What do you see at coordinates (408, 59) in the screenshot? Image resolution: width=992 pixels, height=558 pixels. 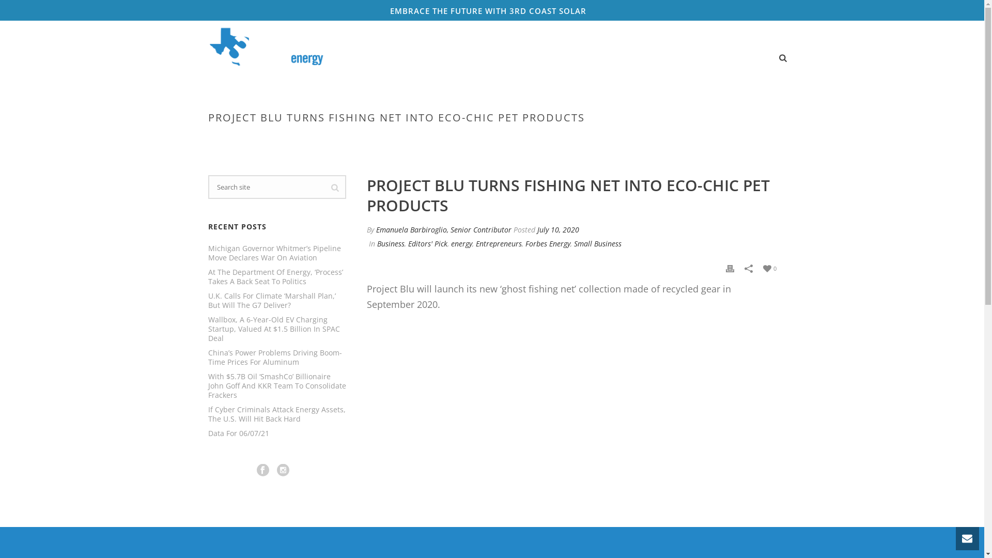 I see `SERVICES` at bounding box center [408, 59].